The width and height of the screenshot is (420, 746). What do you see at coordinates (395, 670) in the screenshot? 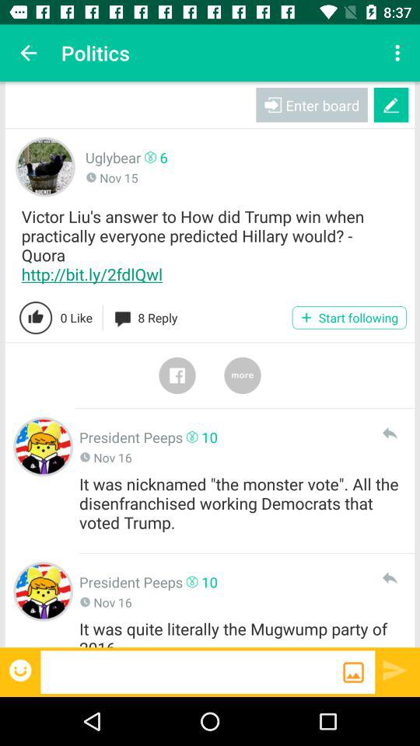
I see `sends a message` at bounding box center [395, 670].